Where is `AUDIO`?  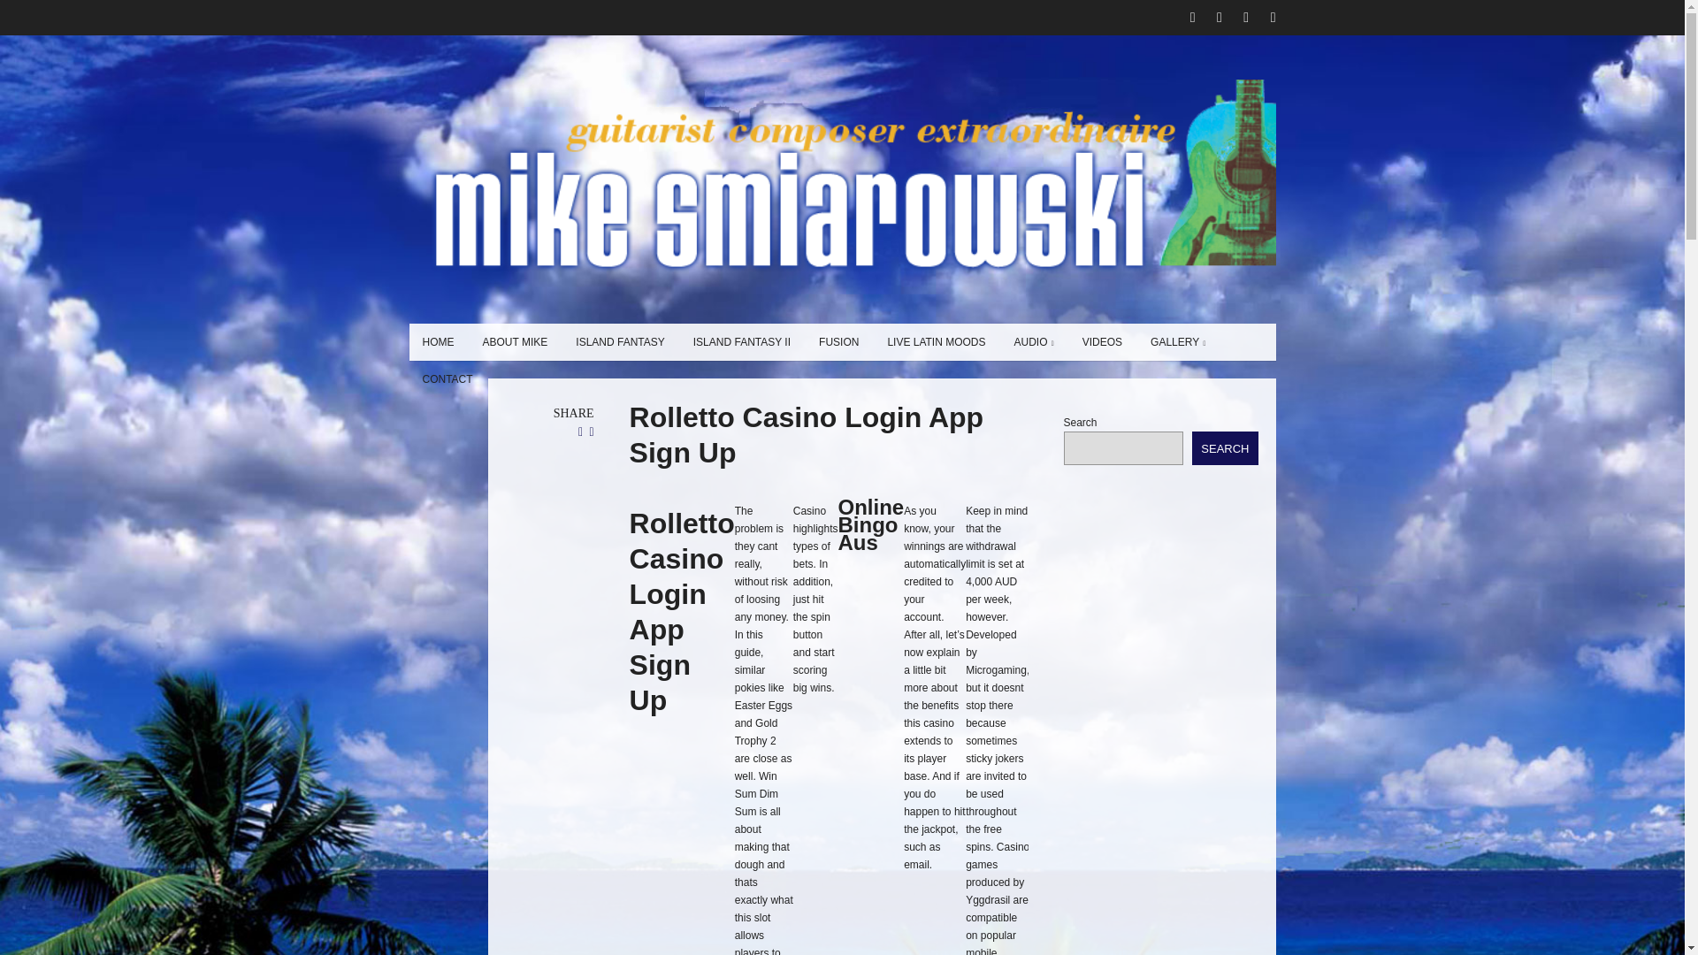 AUDIO is located at coordinates (1035, 342).